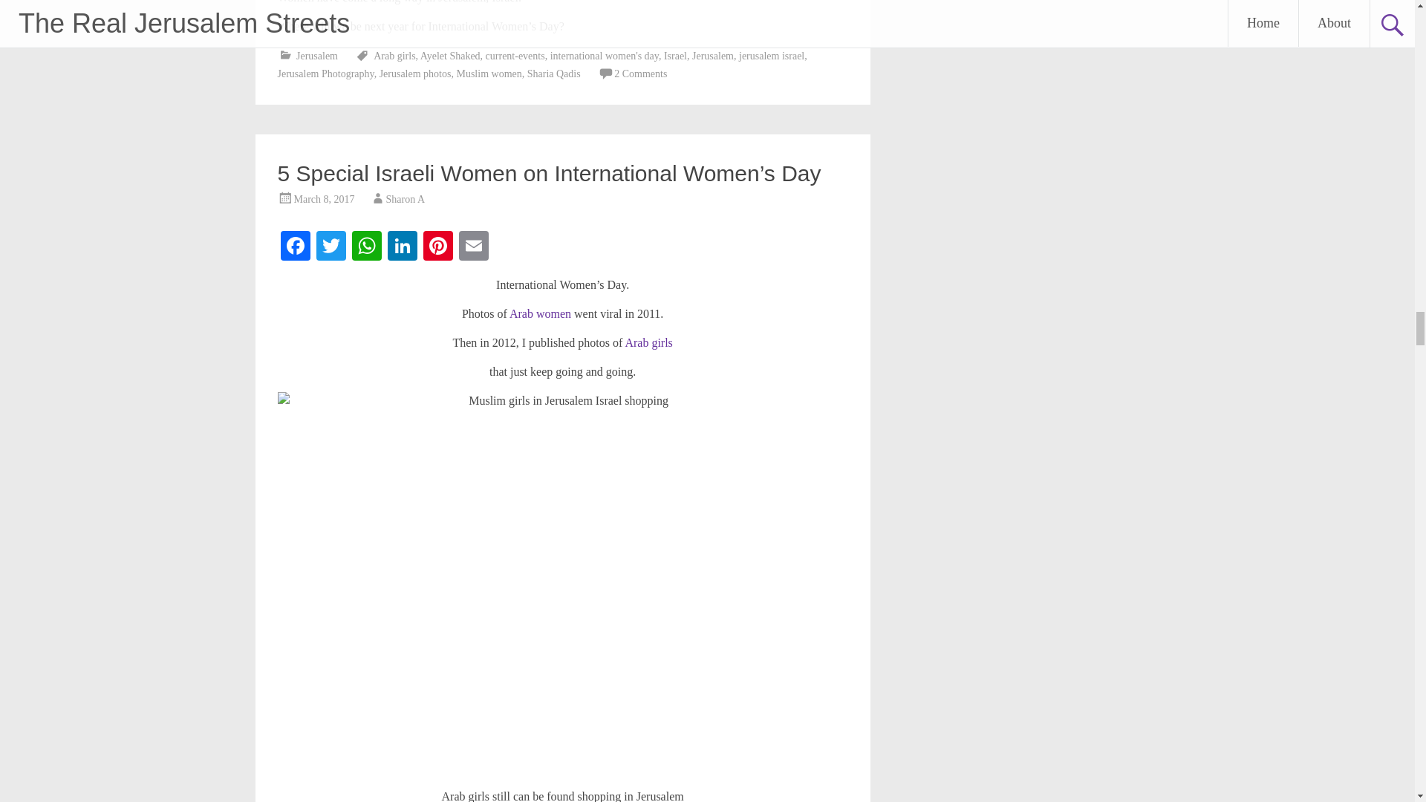 The height and width of the screenshot is (802, 1426). What do you see at coordinates (450, 56) in the screenshot?
I see `Ayelet Shaked` at bounding box center [450, 56].